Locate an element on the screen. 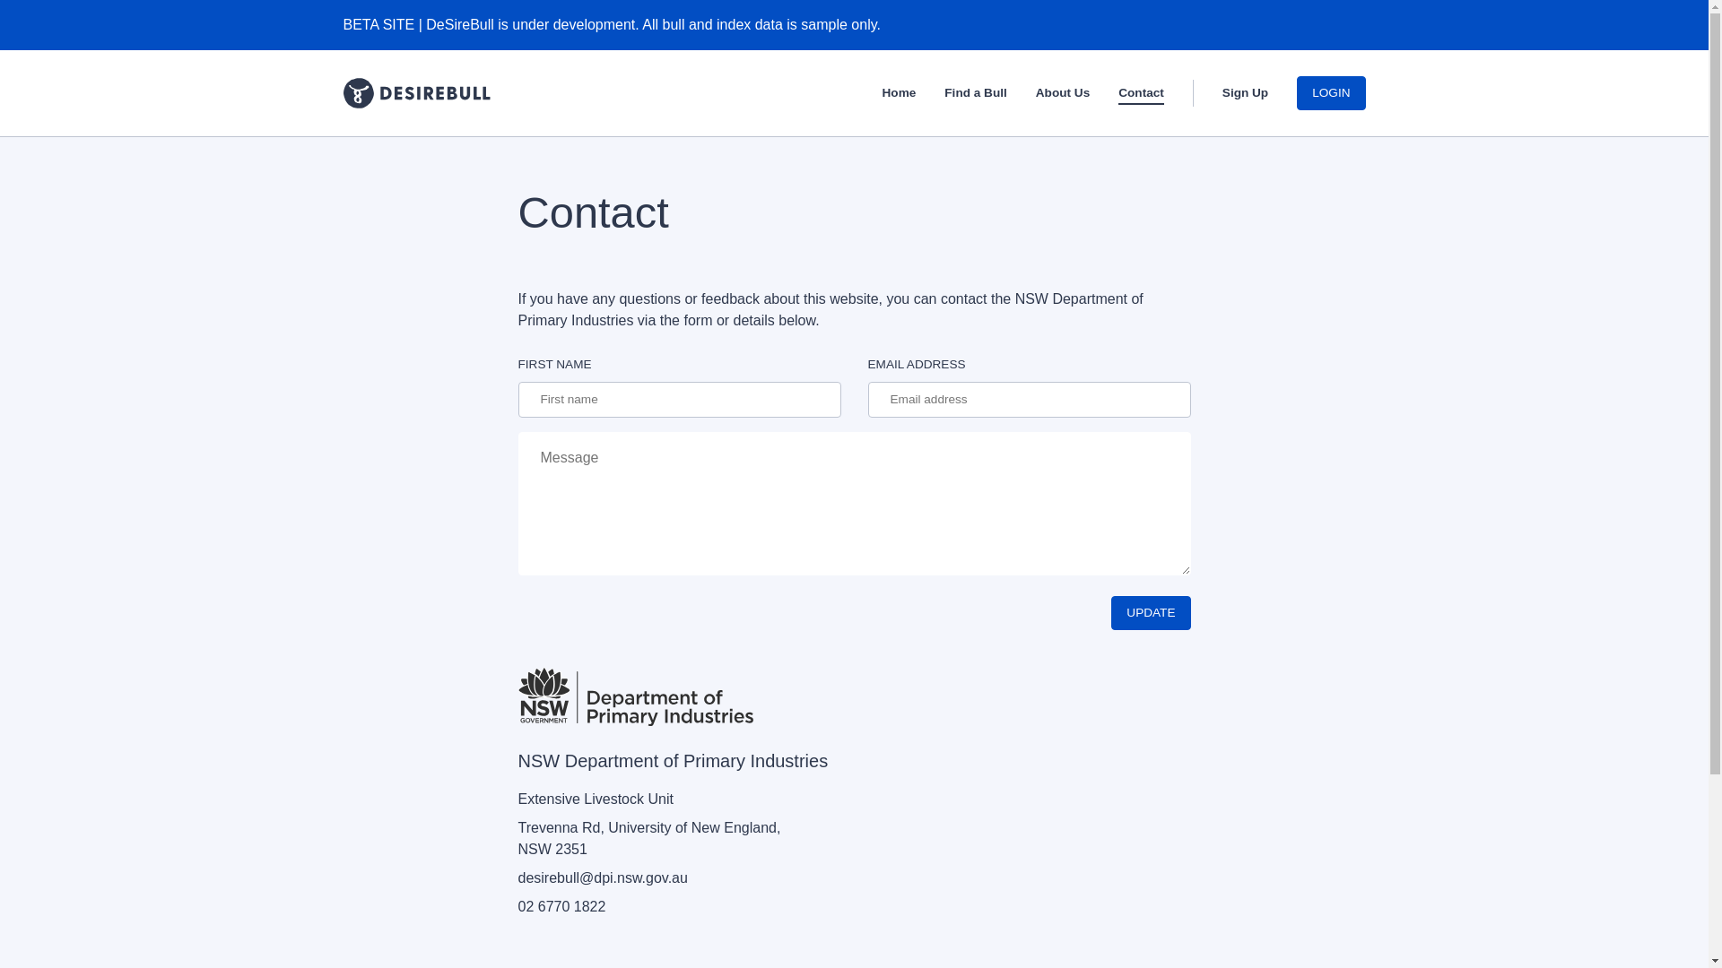 This screenshot has width=1722, height=968. Home is located at coordinates (899, 95).